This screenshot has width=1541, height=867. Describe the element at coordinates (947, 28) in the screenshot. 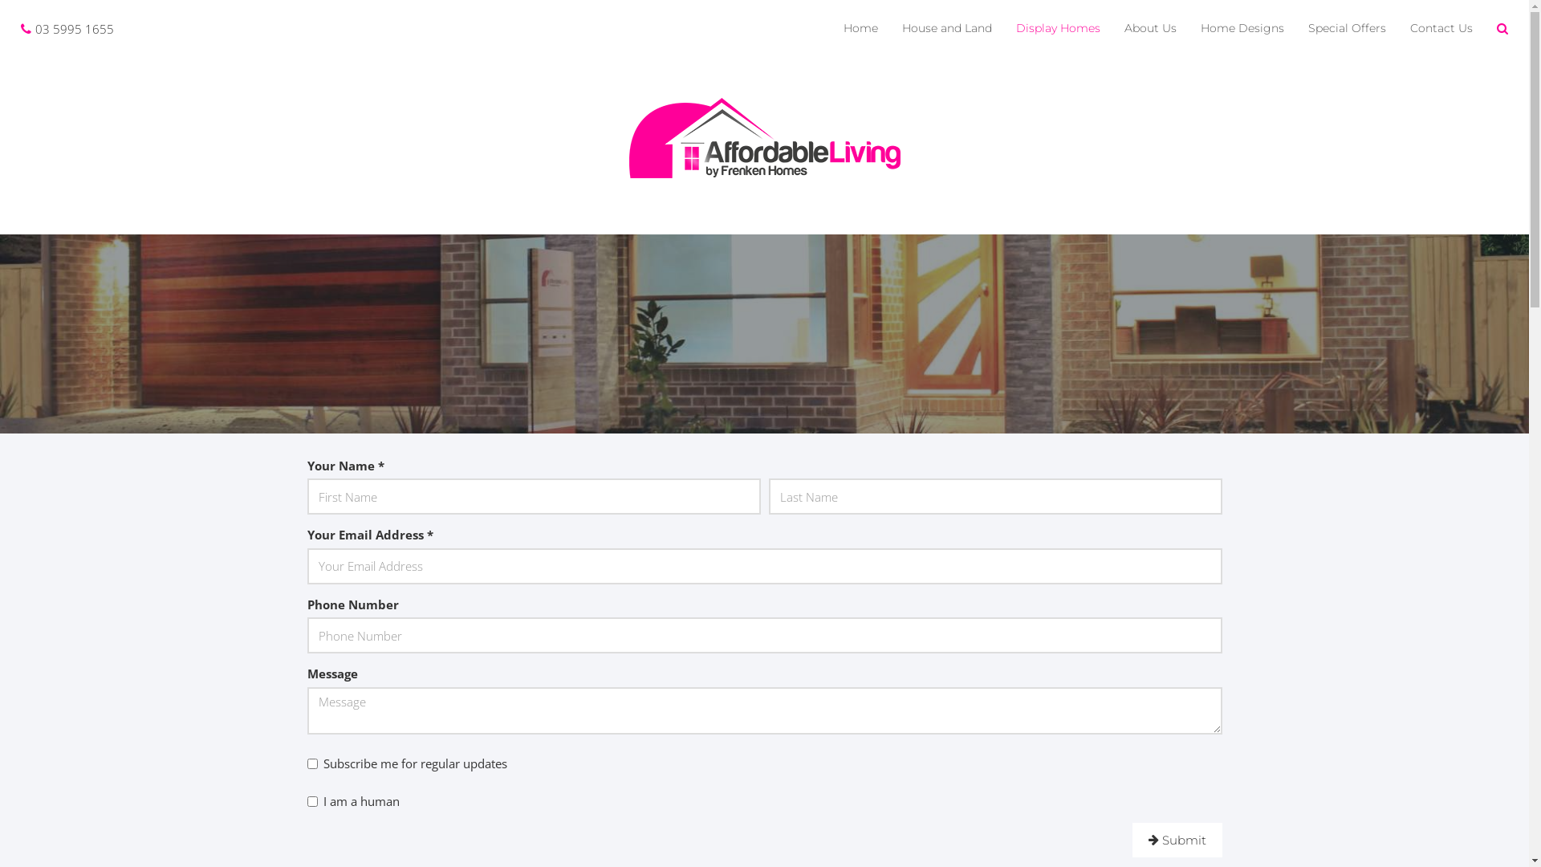

I see `House and Land` at that location.